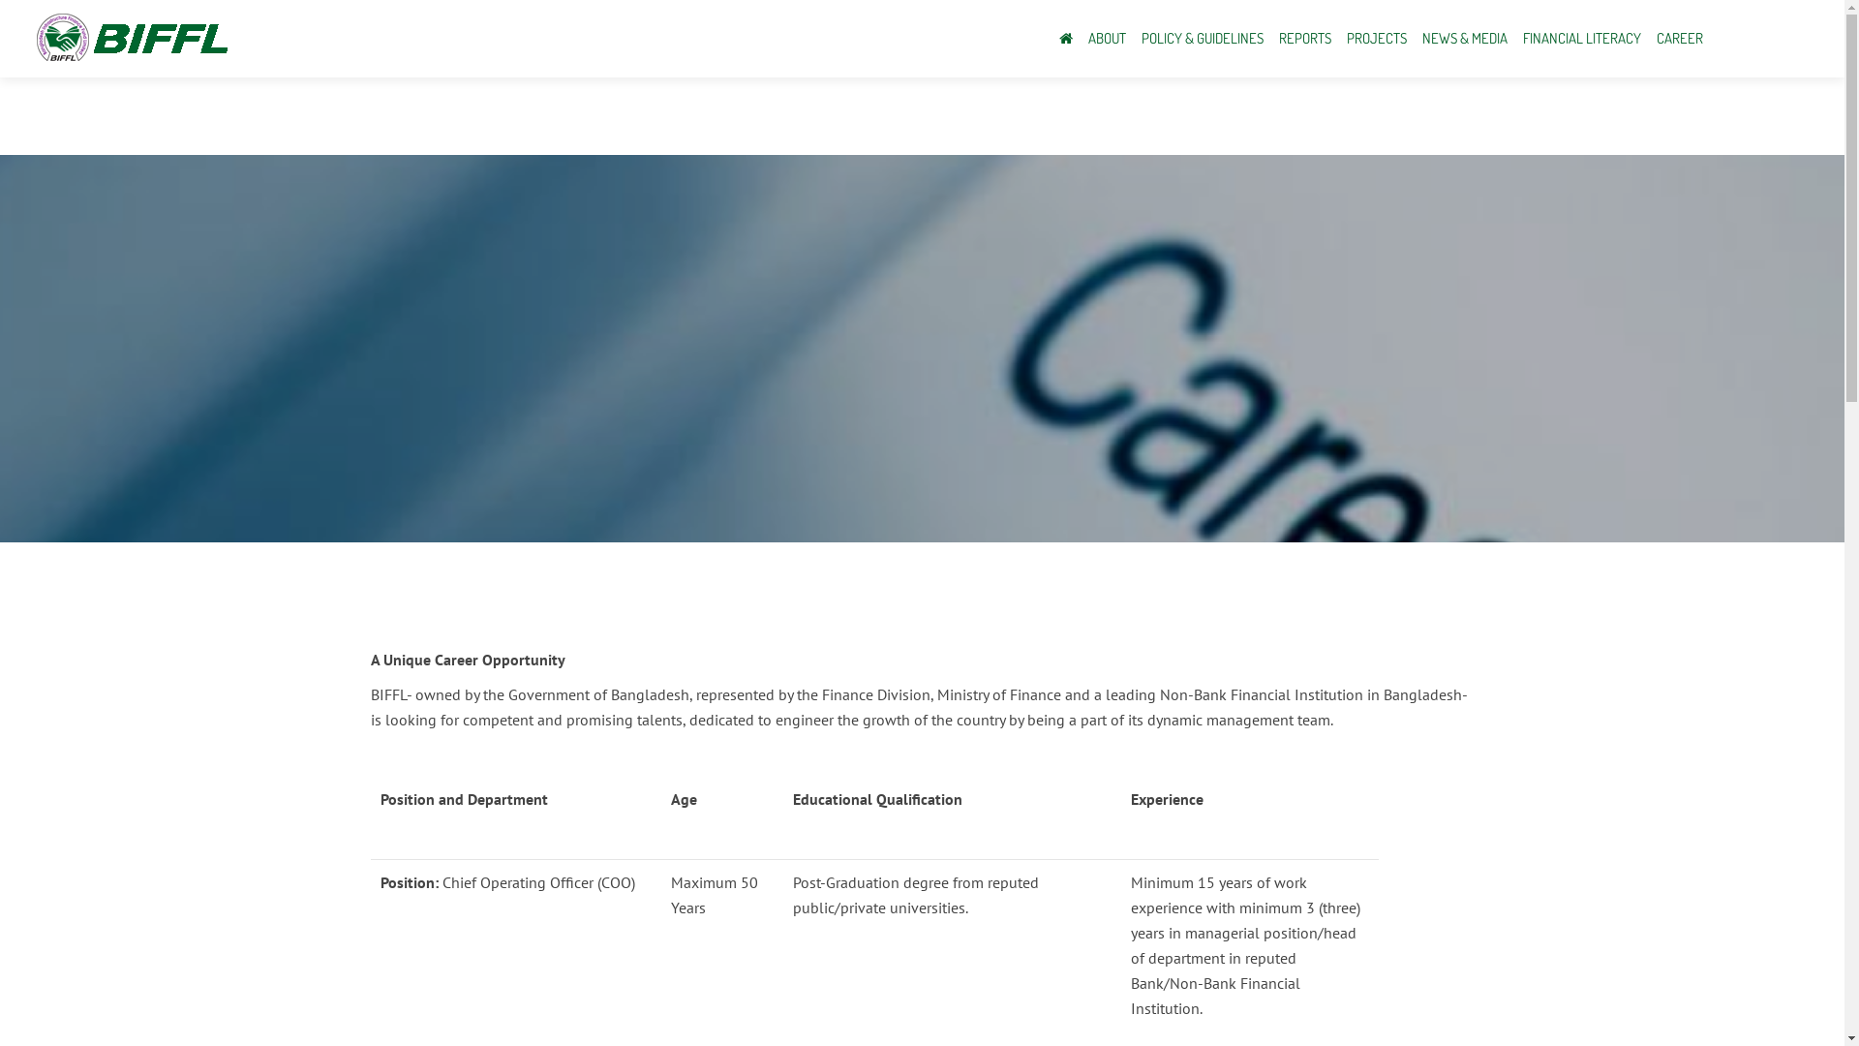 This screenshot has height=1046, width=1859. I want to click on REPORTS, so click(1305, 39).